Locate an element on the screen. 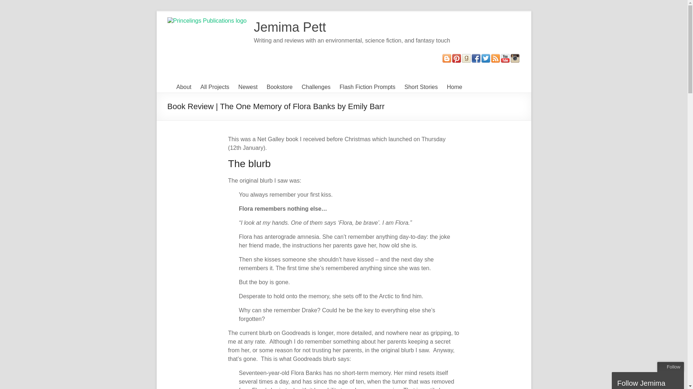 Image resolution: width=693 pixels, height=389 pixels. Connect on Facebook is located at coordinates (476, 58).